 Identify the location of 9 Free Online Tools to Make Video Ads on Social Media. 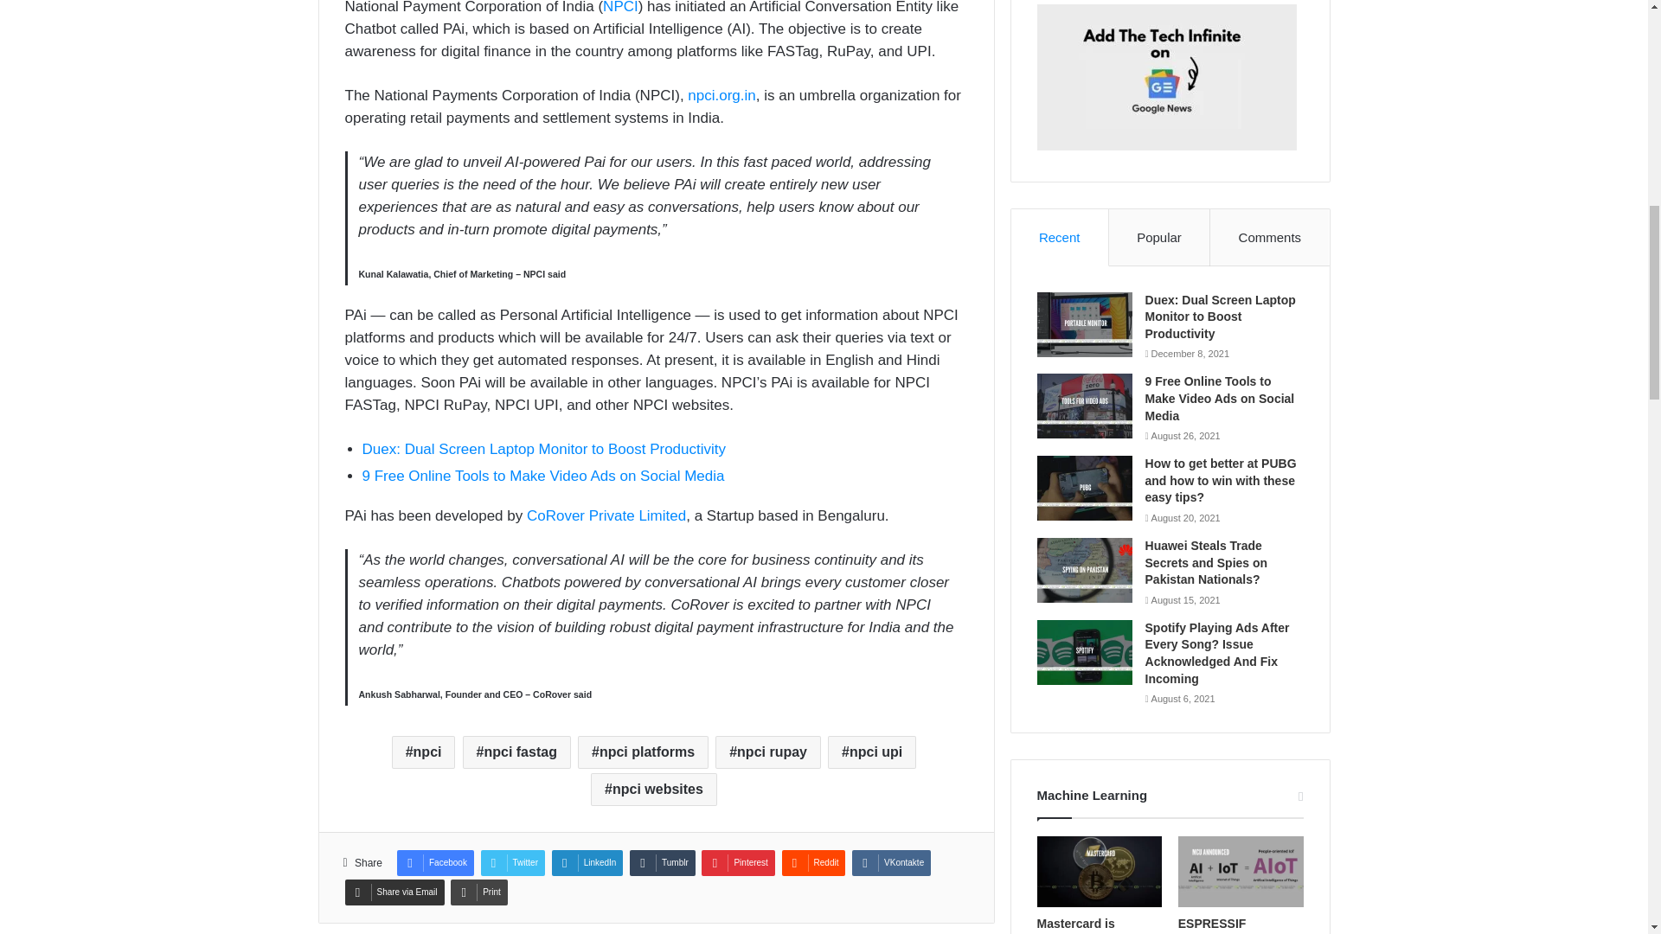
(543, 476).